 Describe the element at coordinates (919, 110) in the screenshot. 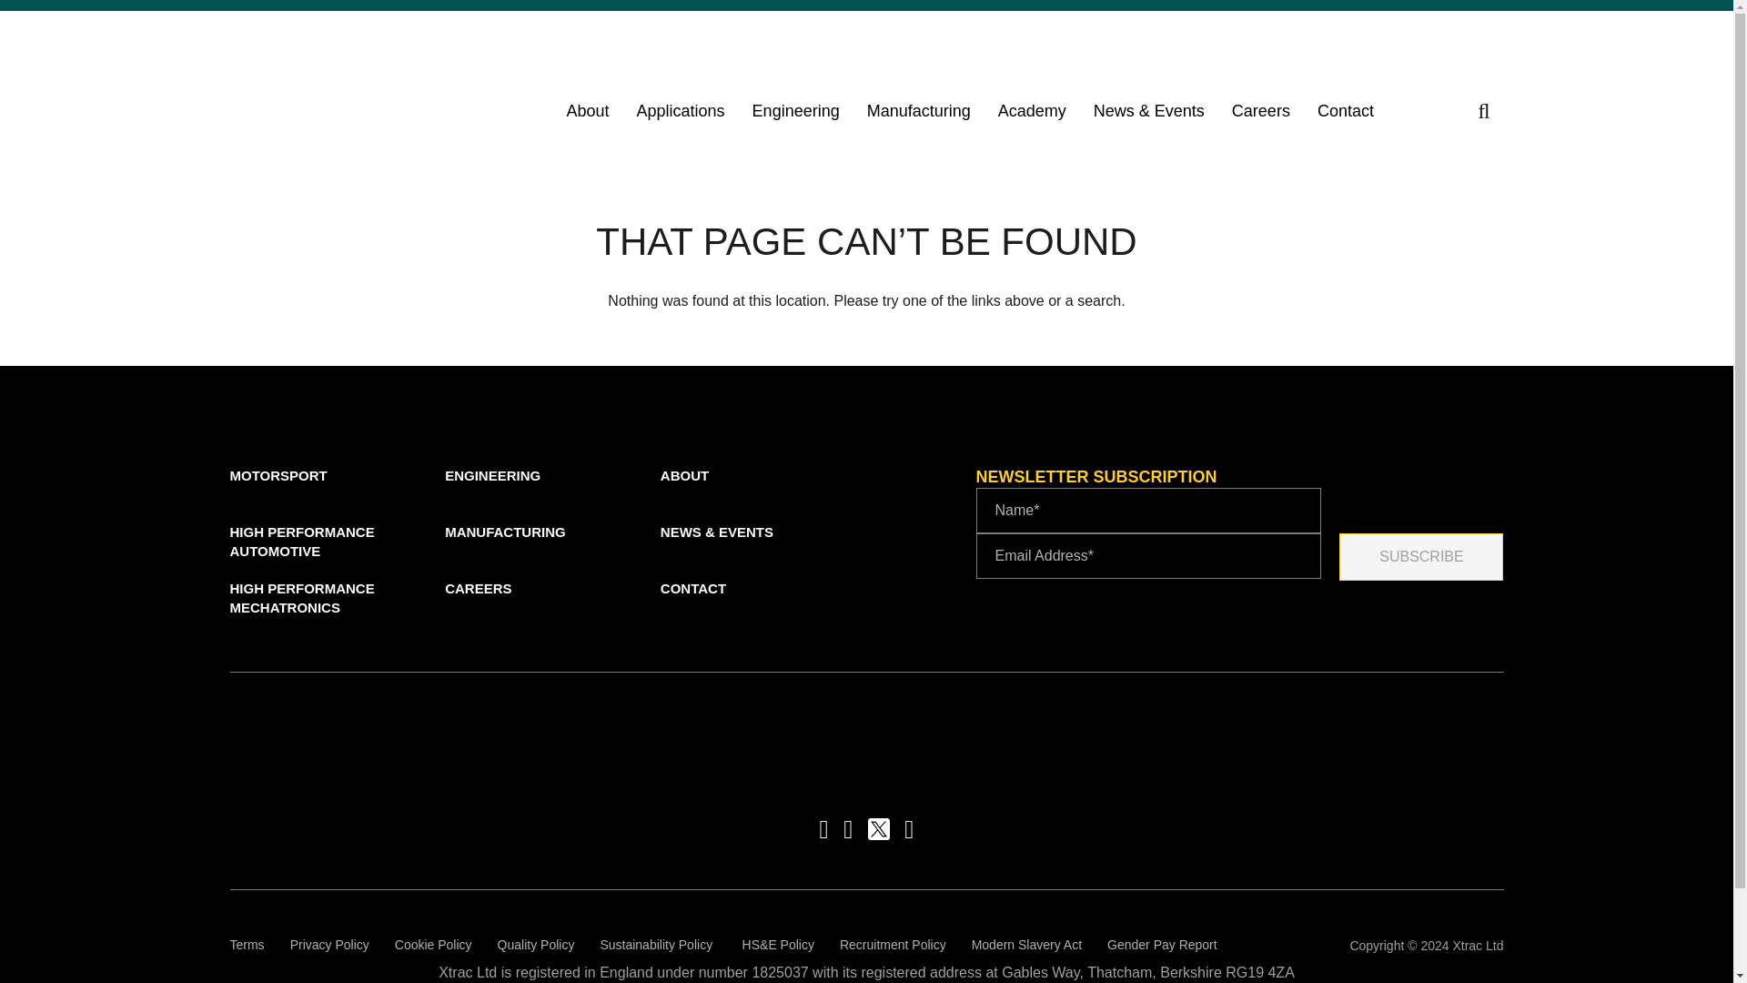

I see `Manufacturing` at that location.